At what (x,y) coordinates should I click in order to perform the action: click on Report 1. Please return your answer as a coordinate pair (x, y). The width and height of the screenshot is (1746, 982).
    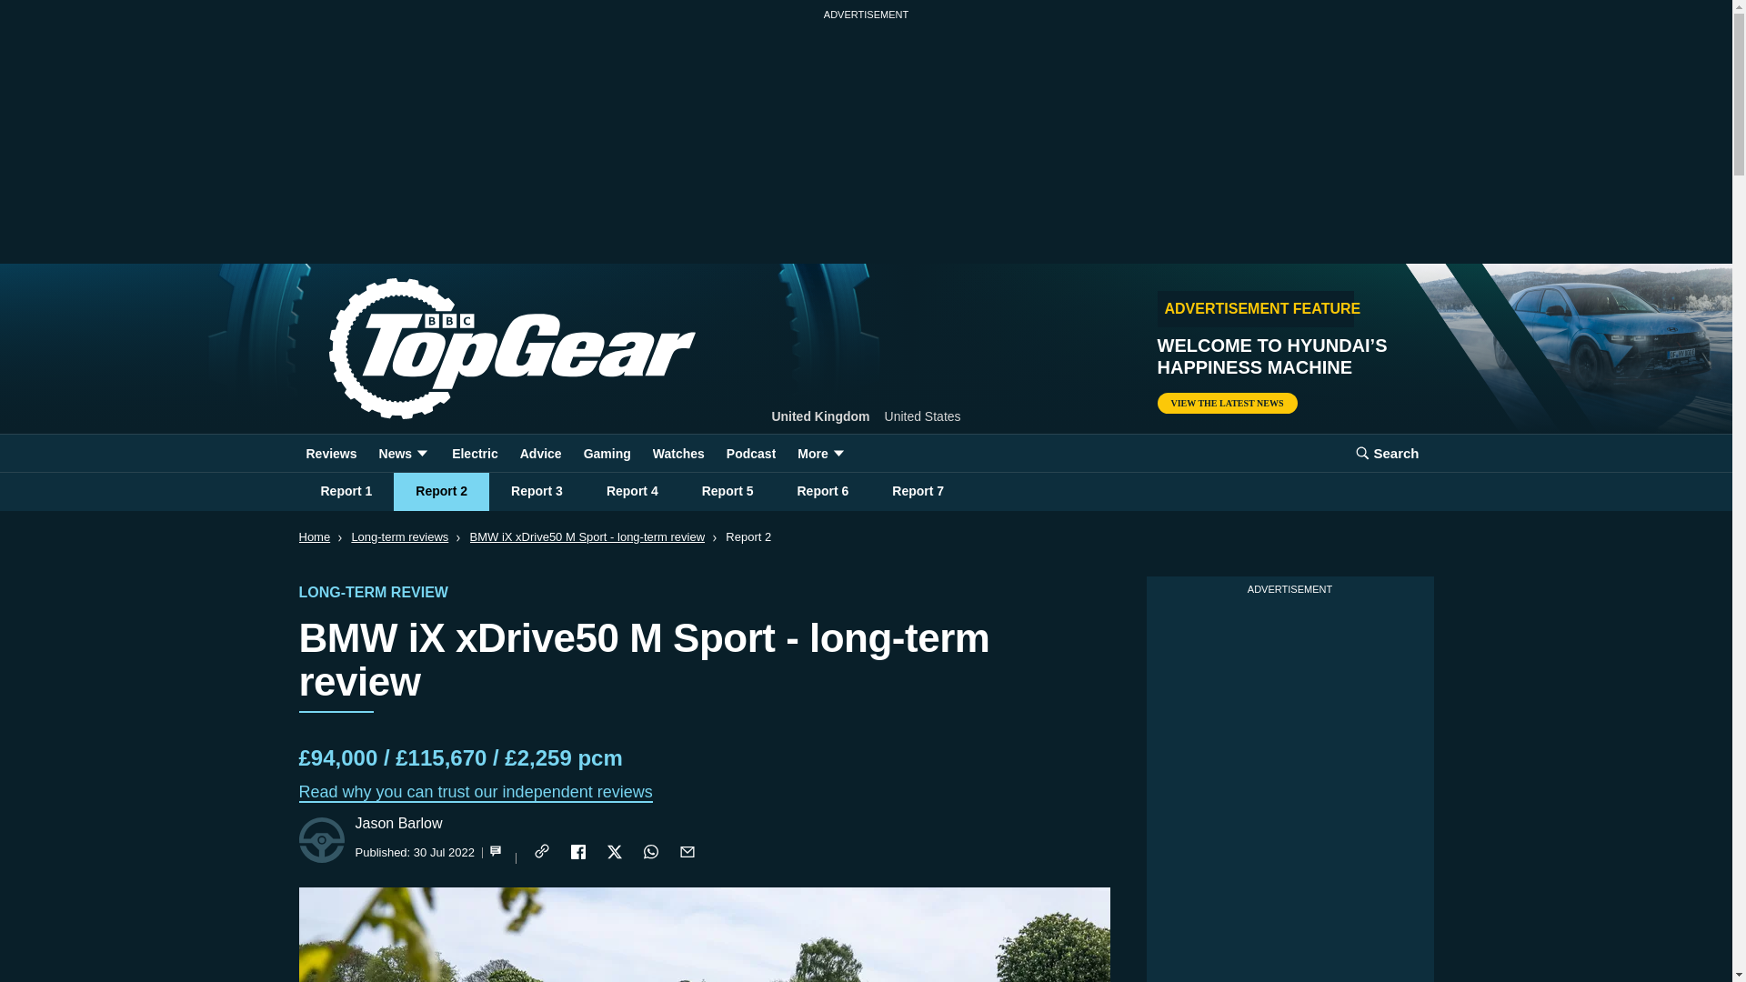
    Looking at the image, I should click on (346, 491).